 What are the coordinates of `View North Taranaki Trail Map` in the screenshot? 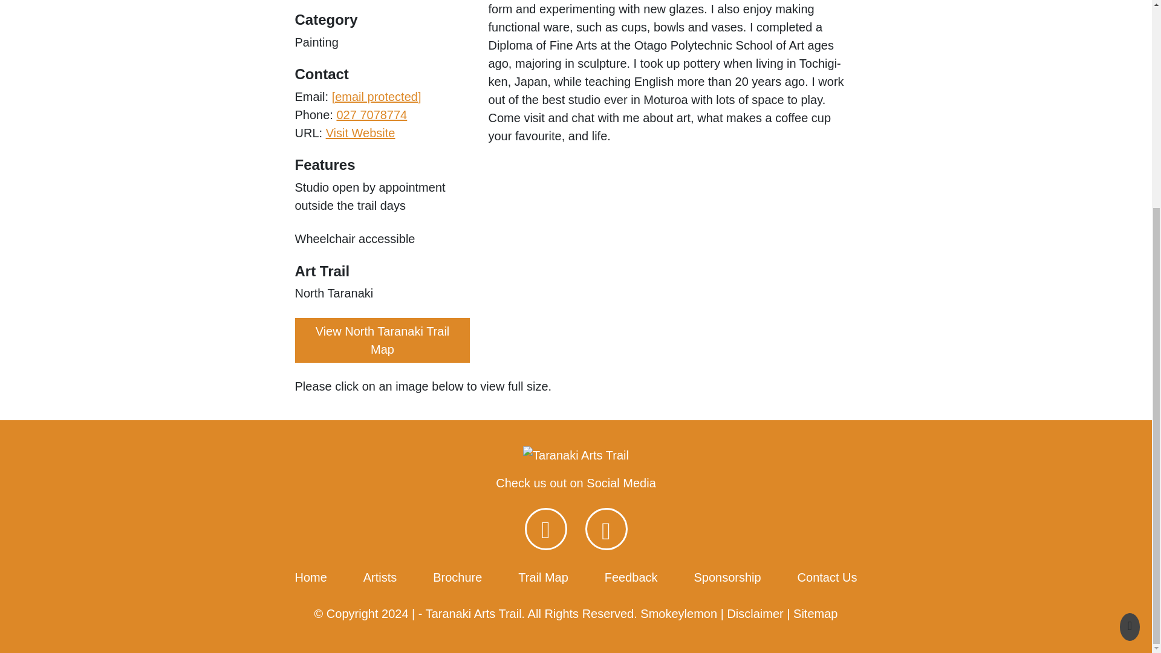 It's located at (382, 340).